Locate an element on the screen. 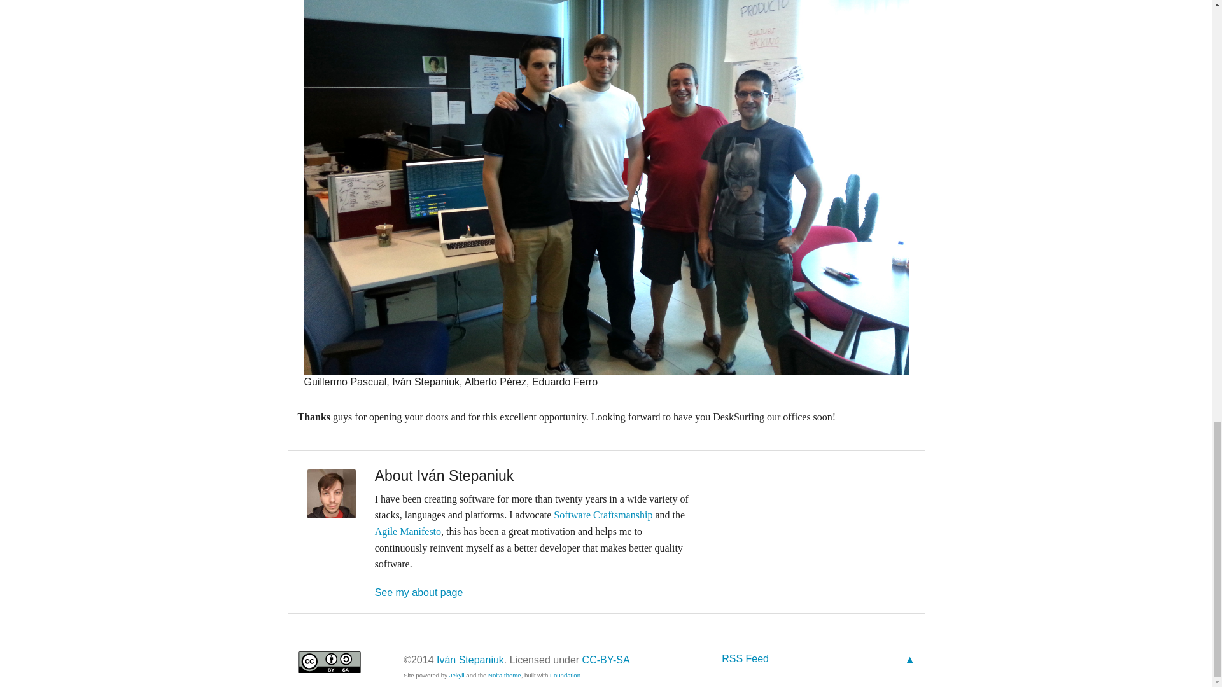 The width and height of the screenshot is (1222, 687). See my about page is located at coordinates (419, 592).